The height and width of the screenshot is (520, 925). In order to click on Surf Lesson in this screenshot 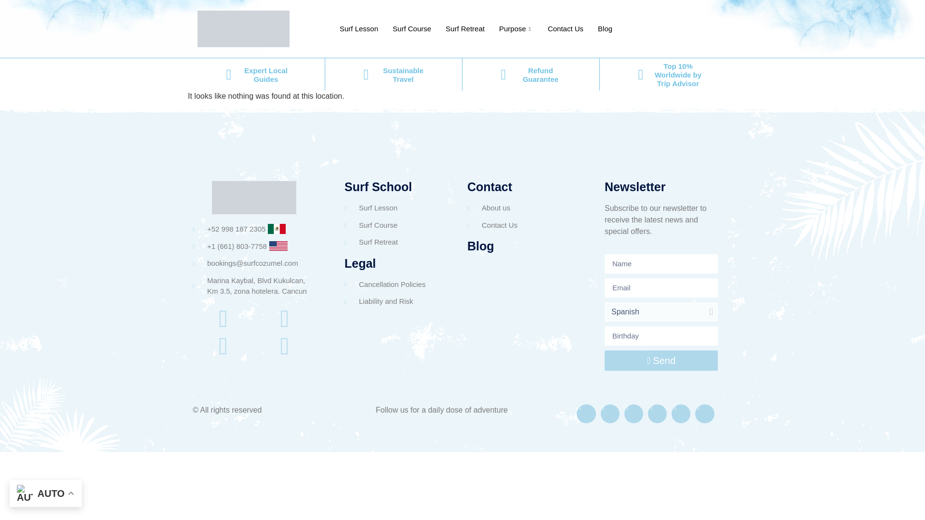, I will do `click(398, 208)`.